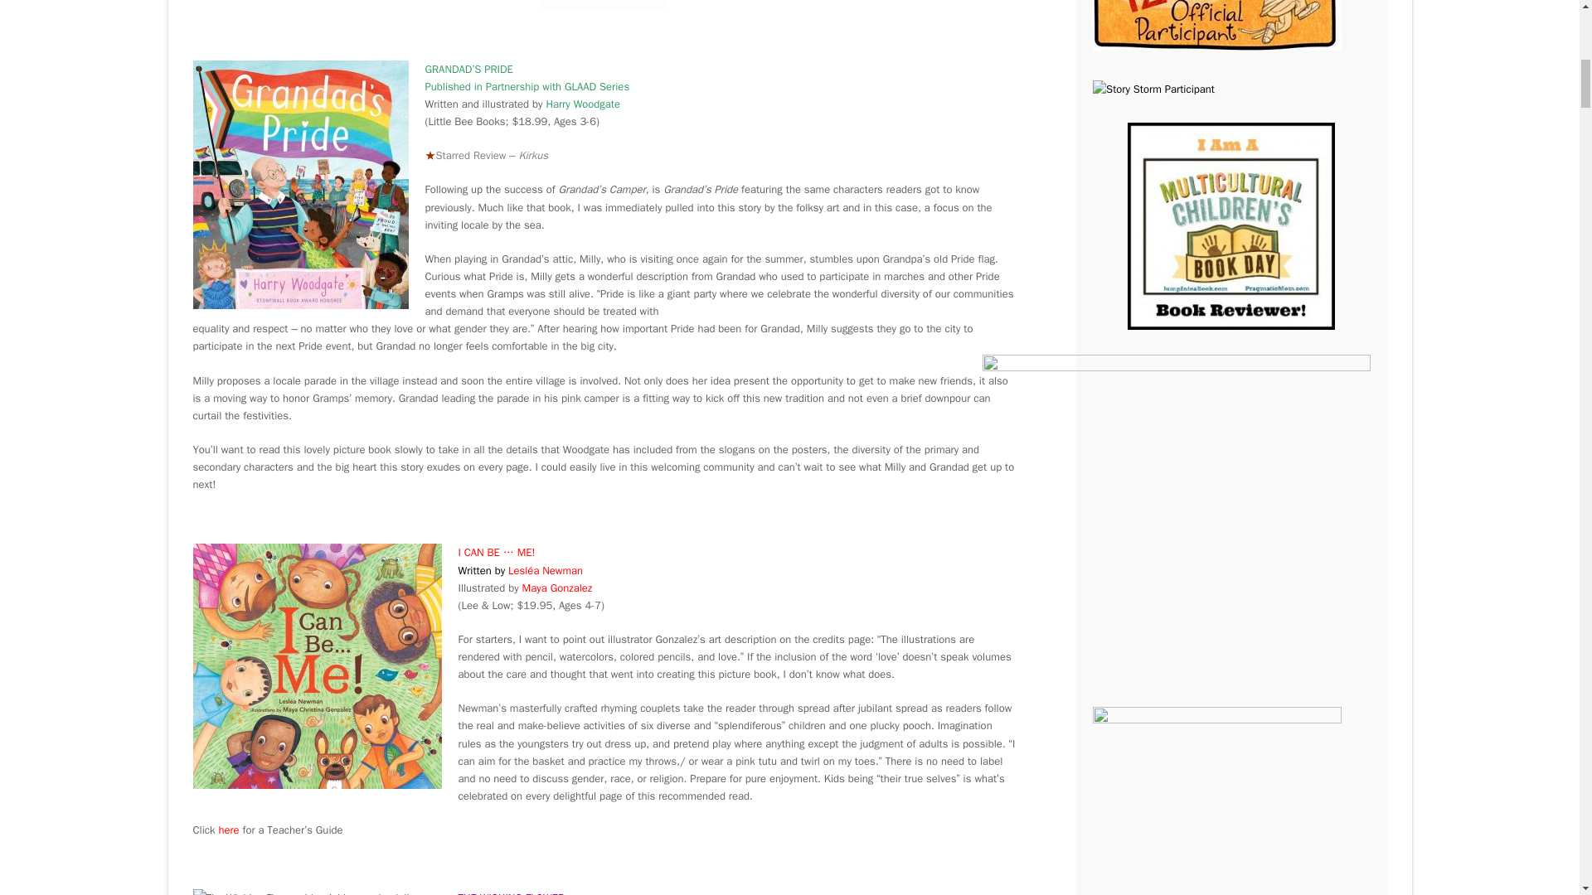  Describe the element at coordinates (317, 892) in the screenshot. I see `cover art by Kip Alizadeh from The Wishing Flower ` at that location.